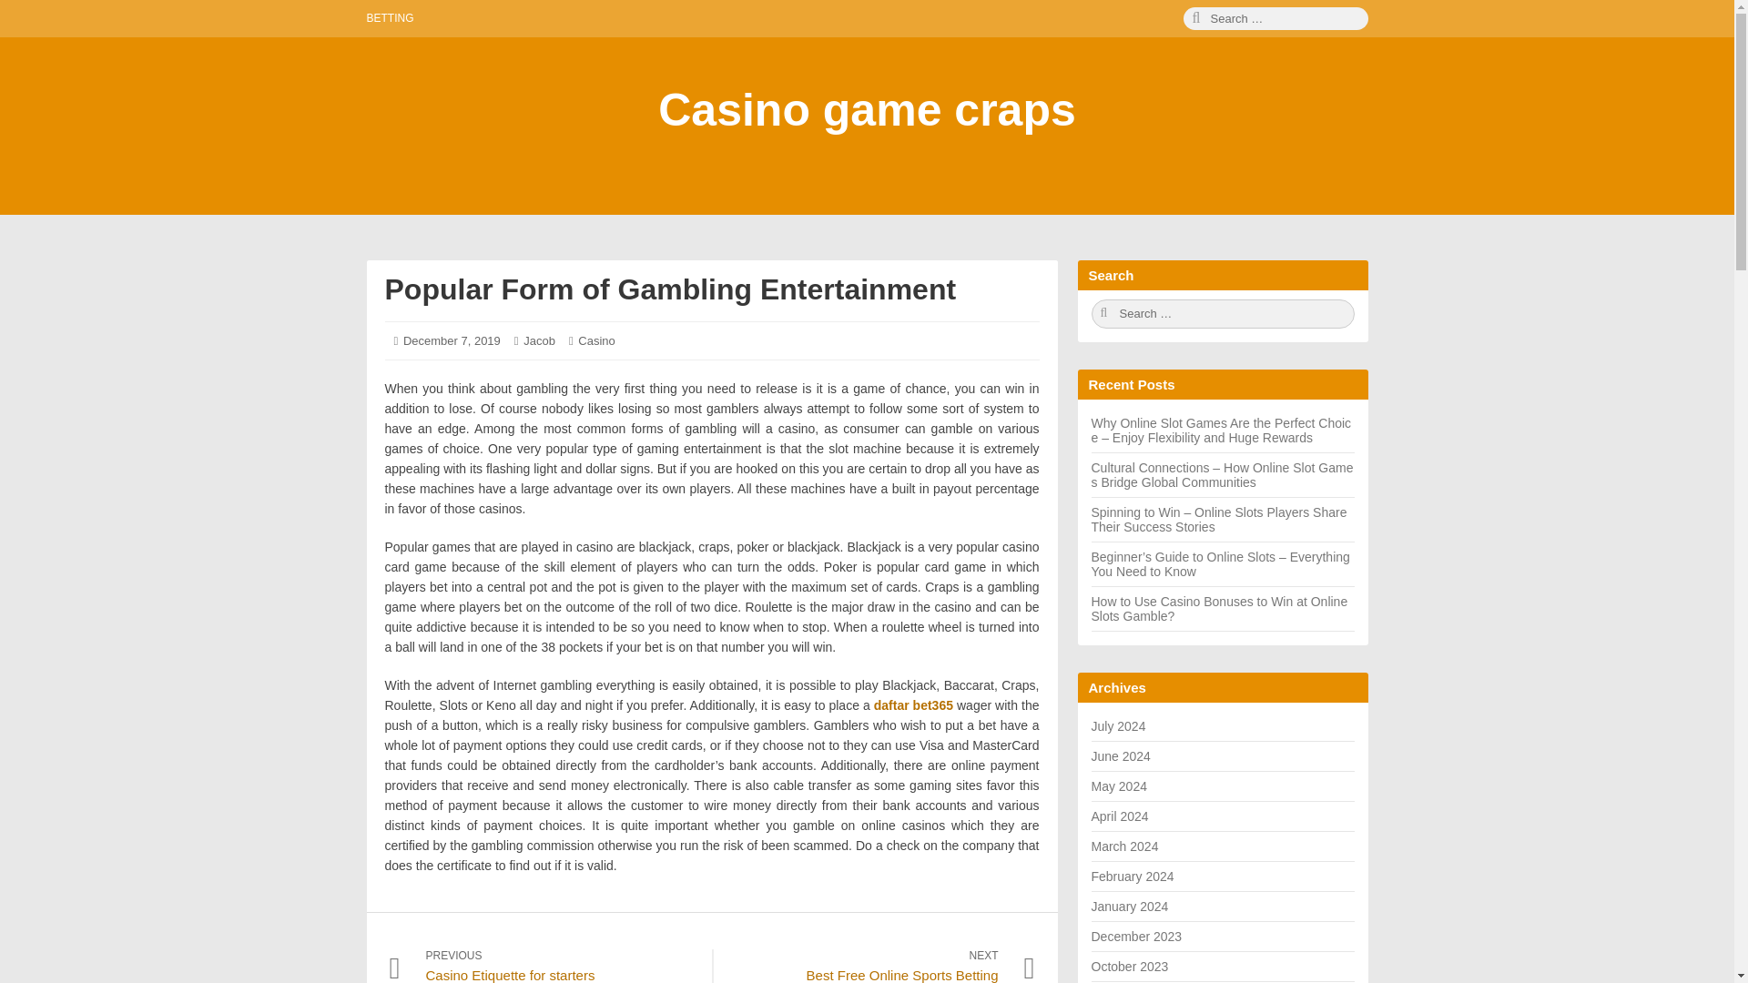 Image resolution: width=1748 pixels, height=983 pixels. Describe the element at coordinates (913, 704) in the screenshot. I see `daftar bet365` at that location.